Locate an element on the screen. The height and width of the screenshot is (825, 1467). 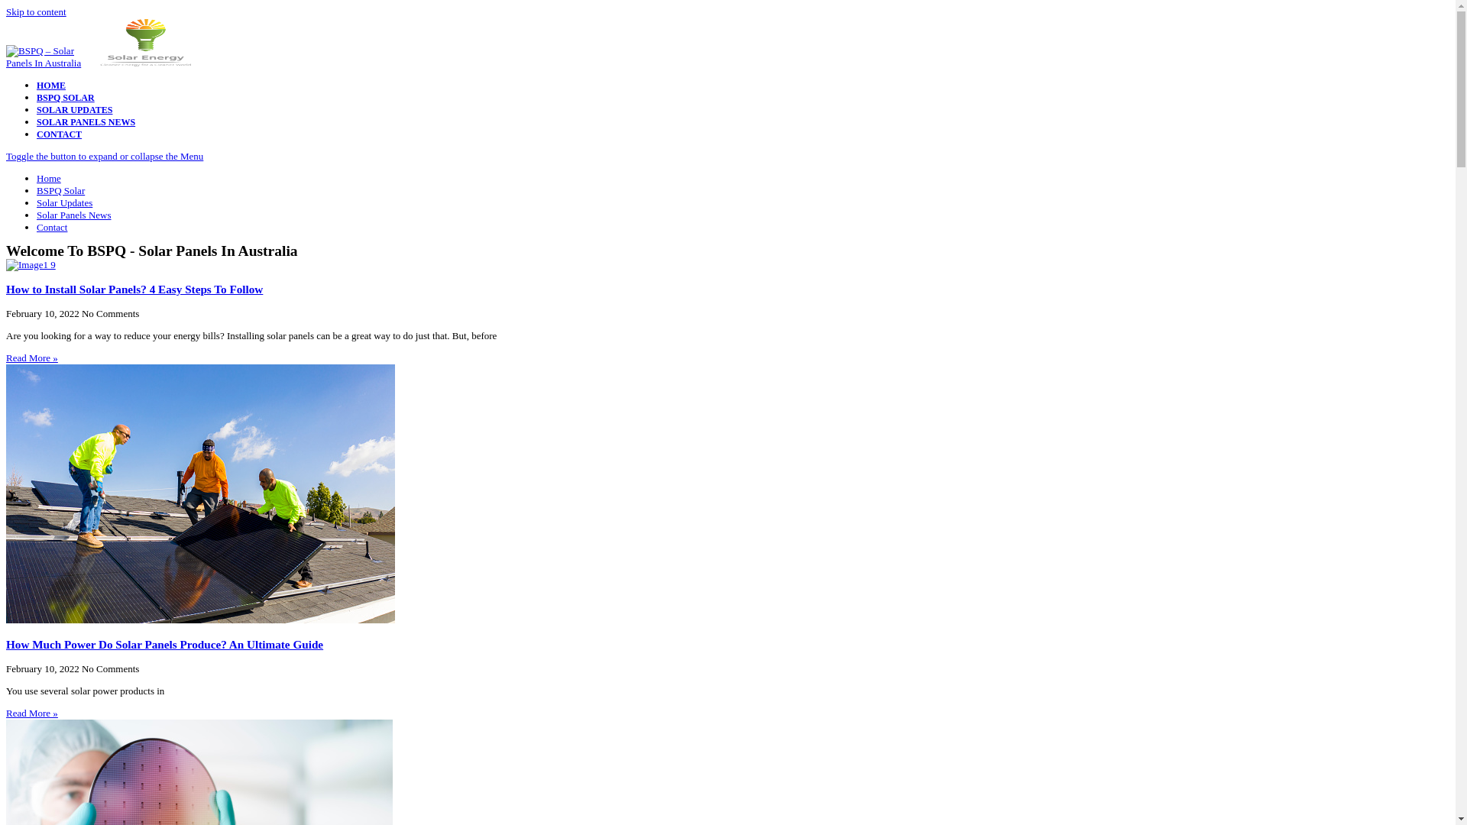
Home 35 is located at coordinates (200, 493).